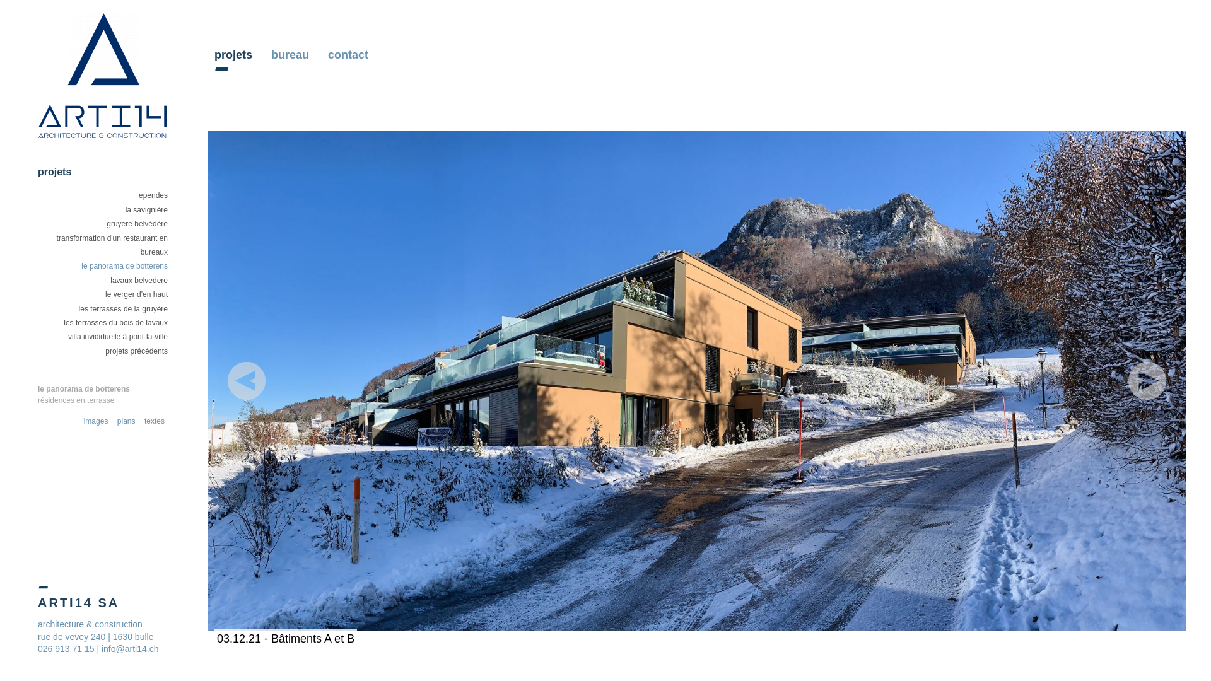 Image resolution: width=1211 pixels, height=681 pixels. I want to click on lavaux belvedere, so click(139, 281).